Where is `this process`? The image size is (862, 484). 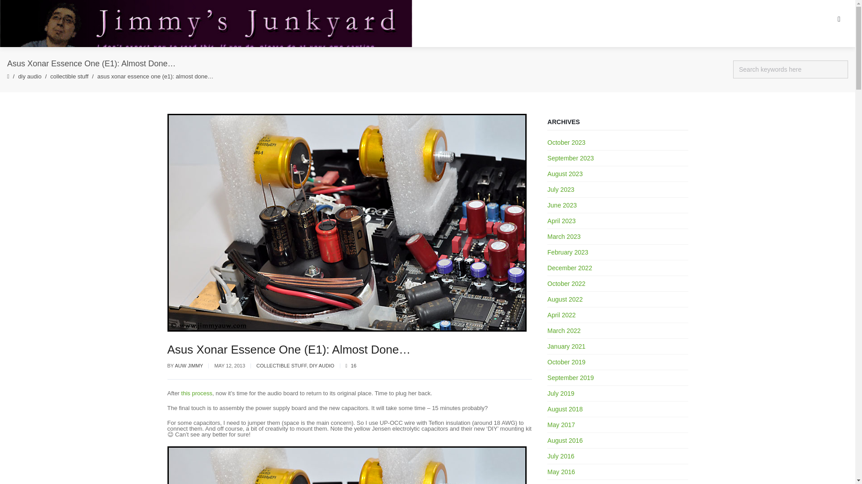
this process is located at coordinates (197, 393).